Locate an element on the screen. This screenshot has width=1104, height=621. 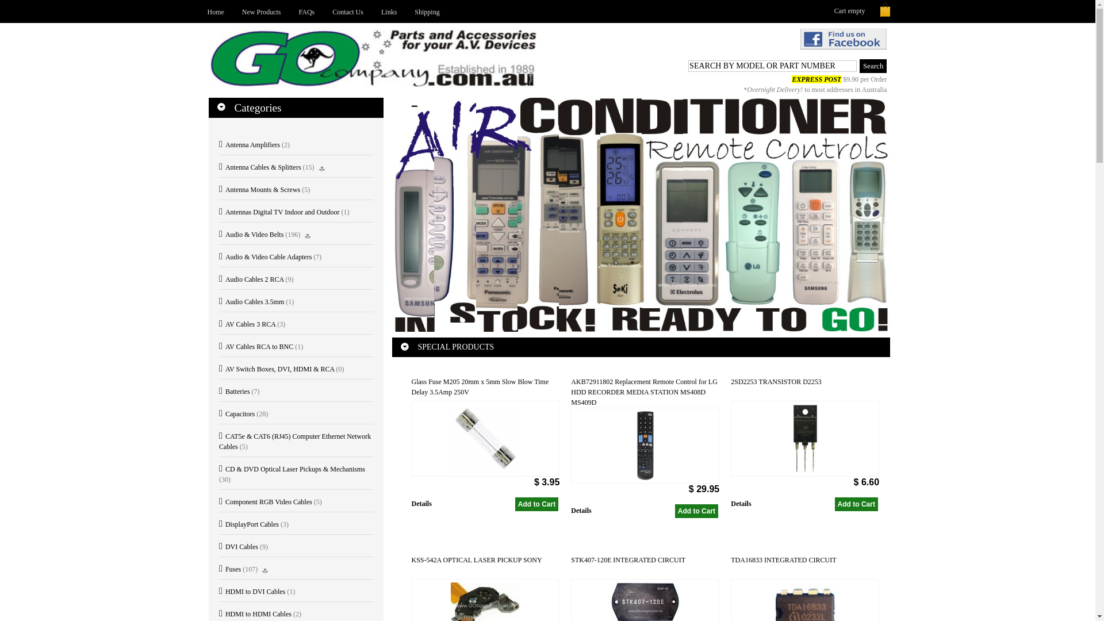
Audio Cables 3.5mm is located at coordinates (251, 302).